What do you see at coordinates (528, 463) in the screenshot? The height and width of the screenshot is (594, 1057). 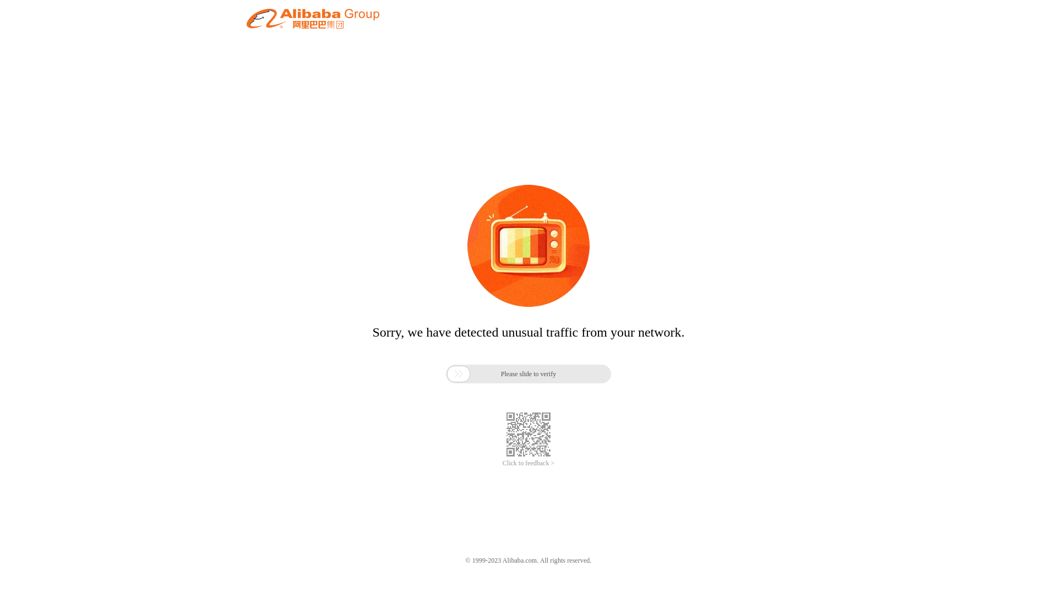 I see `Click to feedback >` at bounding box center [528, 463].